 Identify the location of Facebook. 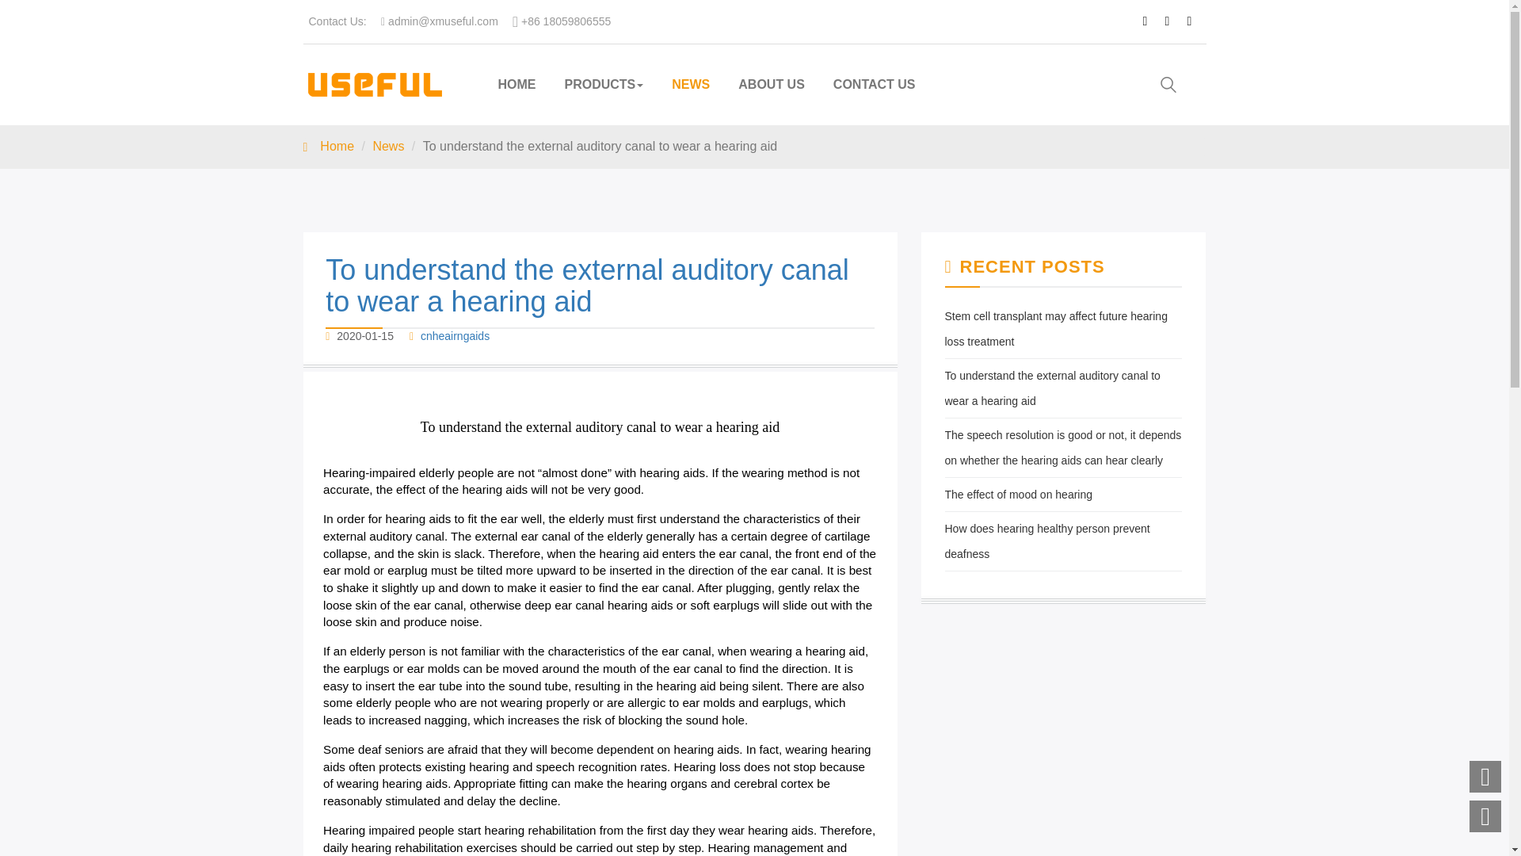
(1149, 21).